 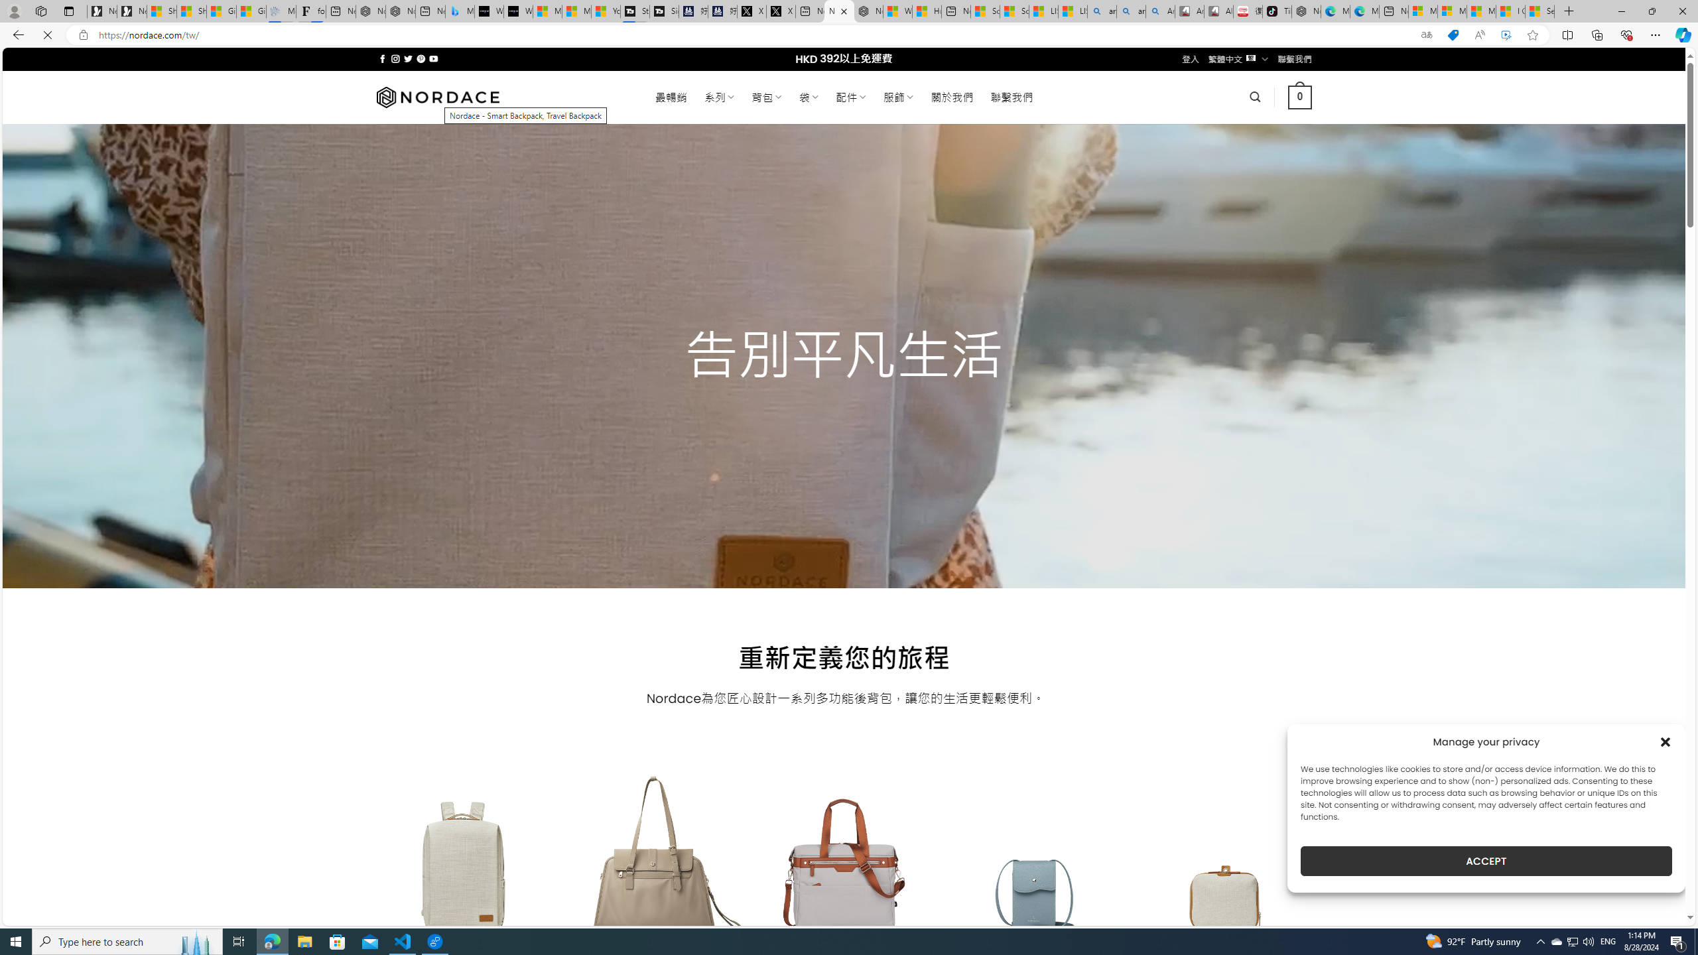 I want to click on Shanghai, China weather forecast | Microsoft Weather, so click(x=192, y=11).